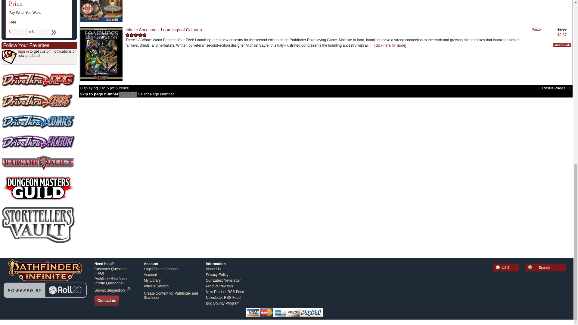 This screenshot has height=325, width=578. I want to click on Dungeon Masters Guild, so click(38, 188).